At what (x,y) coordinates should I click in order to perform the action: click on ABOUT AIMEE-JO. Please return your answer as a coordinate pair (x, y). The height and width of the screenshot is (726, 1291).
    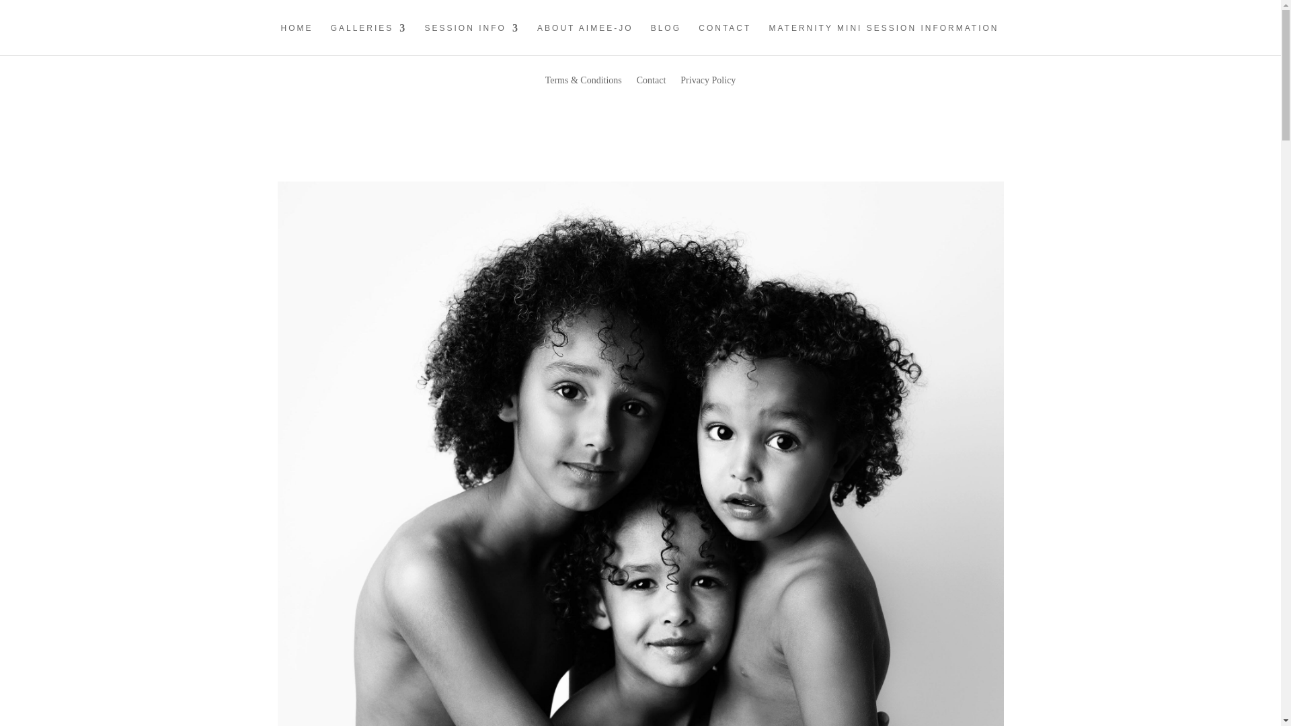
    Looking at the image, I should click on (584, 39).